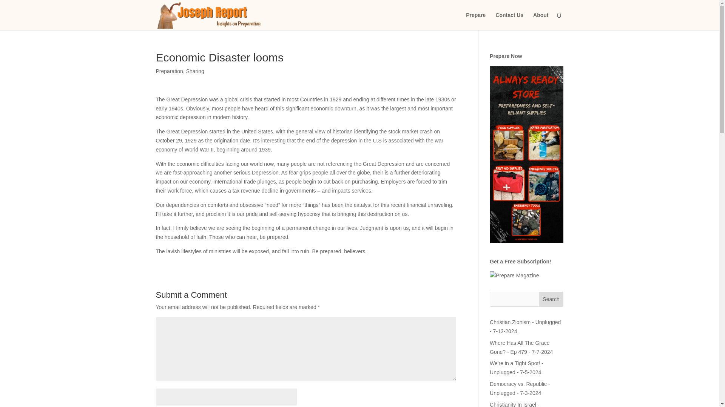  What do you see at coordinates (517, 367) in the screenshot?
I see `We're in a Tight Spot! - Unplugged - 7-5-2024` at bounding box center [517, 367].